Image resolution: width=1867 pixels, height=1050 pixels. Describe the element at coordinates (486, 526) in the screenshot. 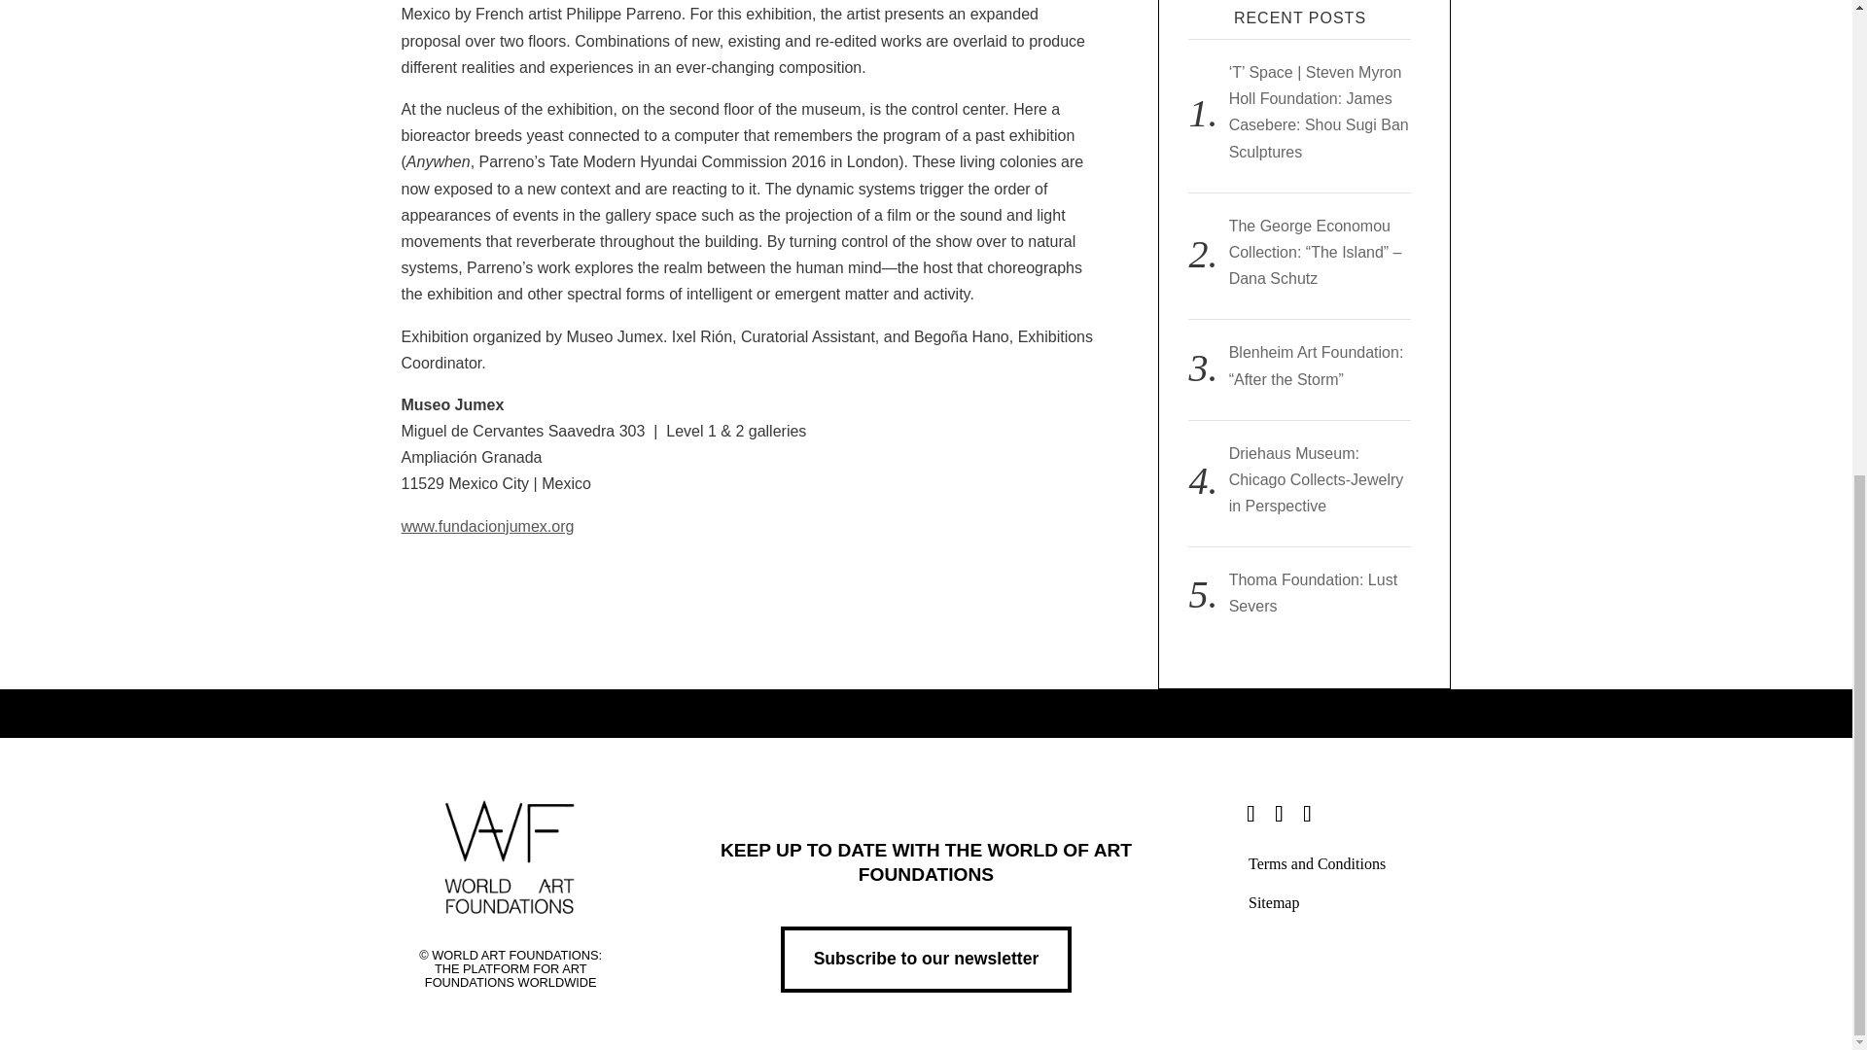

I see `www.fundacionjumex.org` at that location.